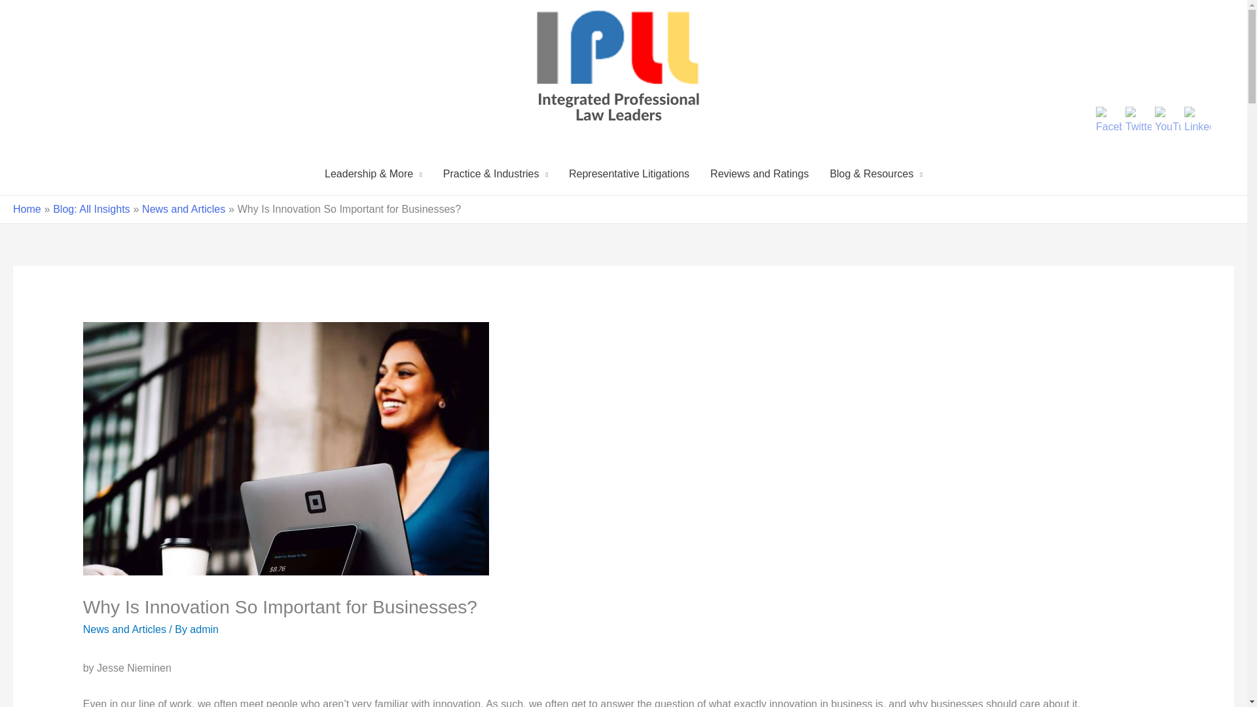 The width and height of the screenshot is (1257, 707). Describe the element at coordinates (27, 209) in the screenshot. I see `Home` at that location.